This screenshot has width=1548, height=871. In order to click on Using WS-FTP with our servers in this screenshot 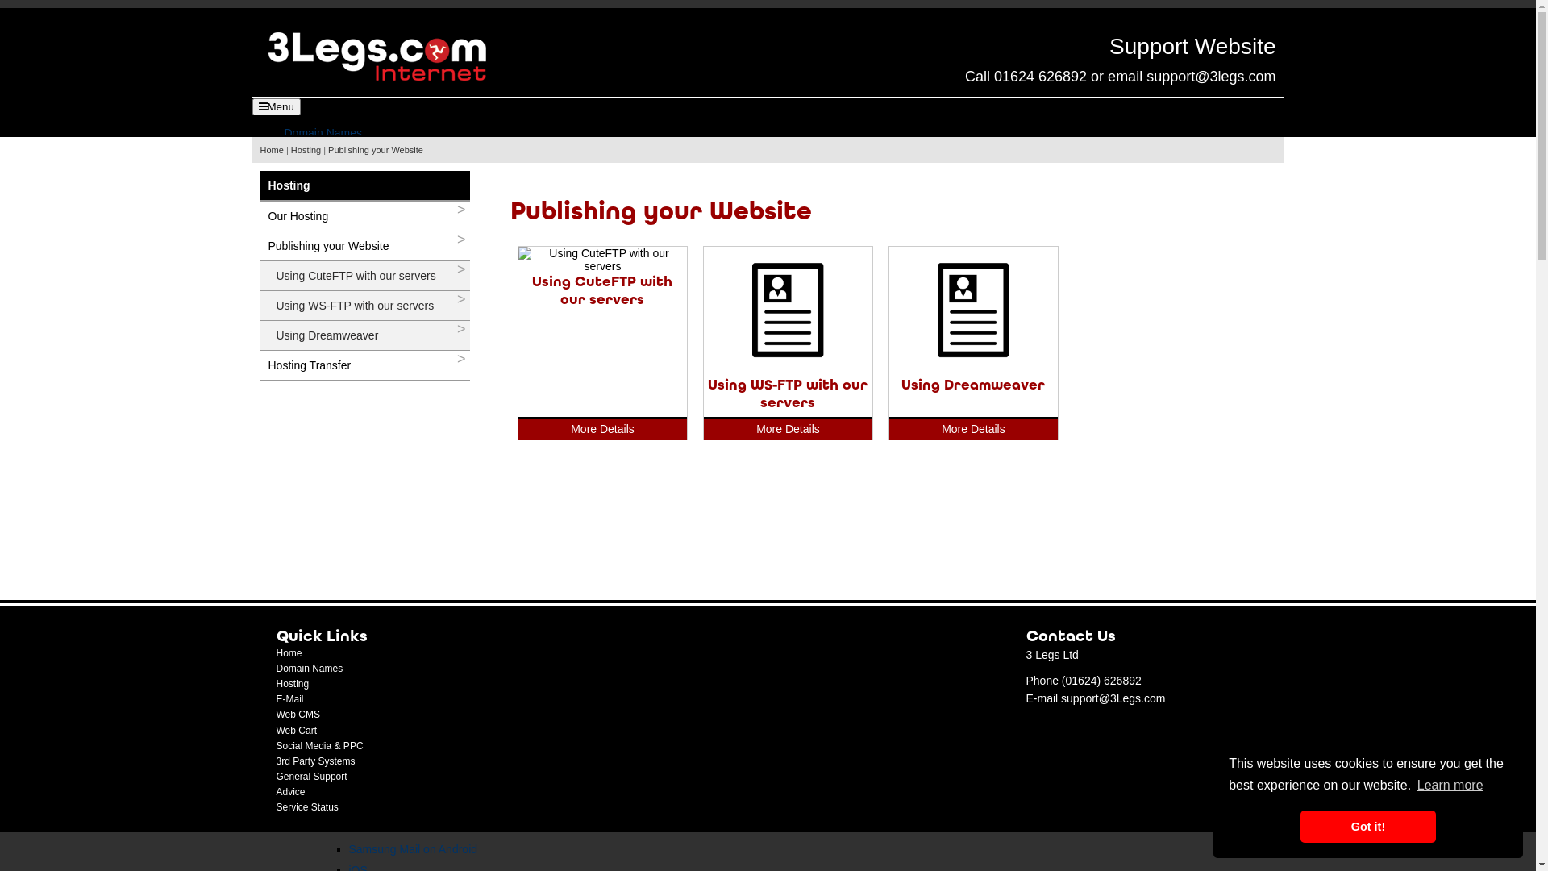, I will do `click(427, 622)`.